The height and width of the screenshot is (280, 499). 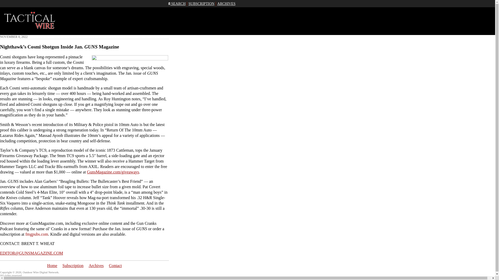 What do you see at coordinates (73, 265) in the screenshot?
I see `Subscription` at bounding box center [73, 265].